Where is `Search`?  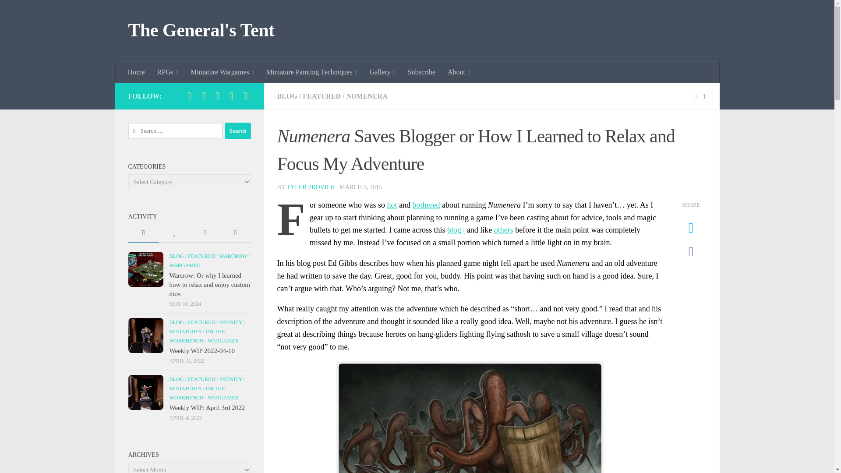 Search is located at coordinates (238, 131).